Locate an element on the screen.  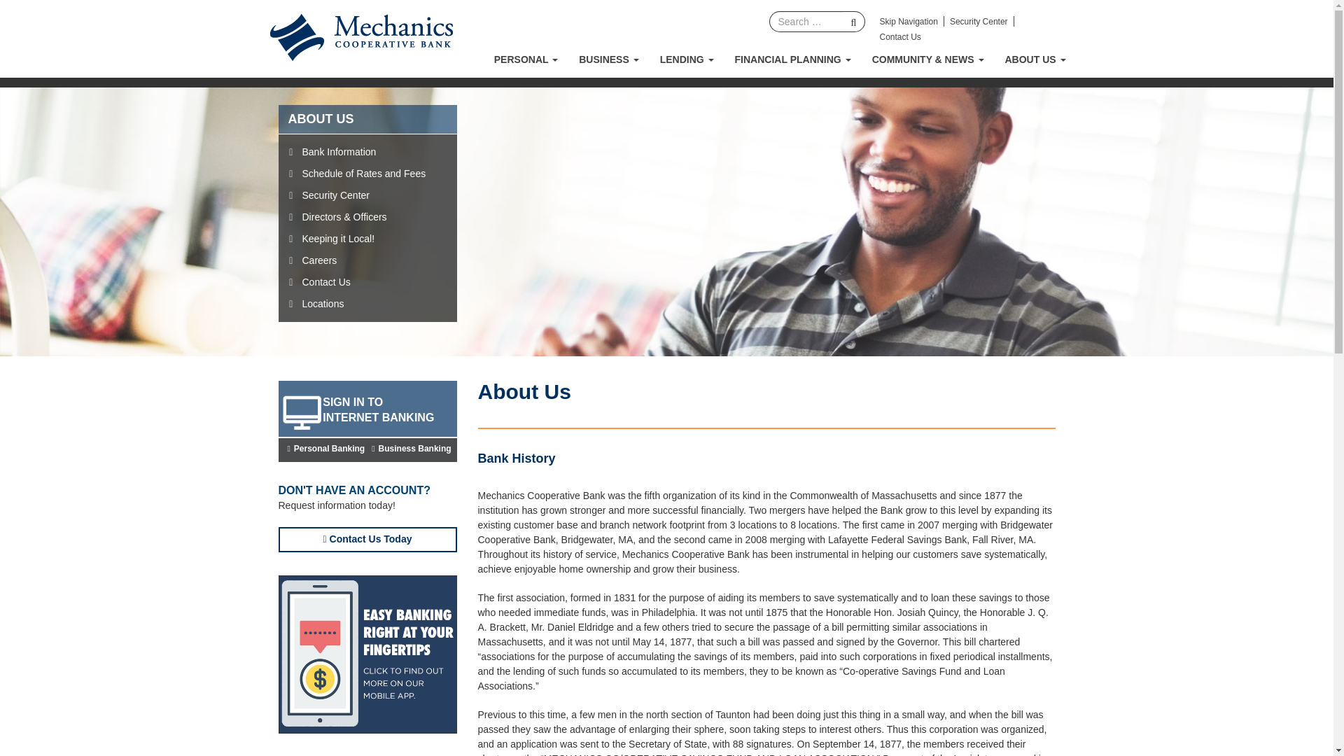
PERSONAL is located at coordinates (526, 59).